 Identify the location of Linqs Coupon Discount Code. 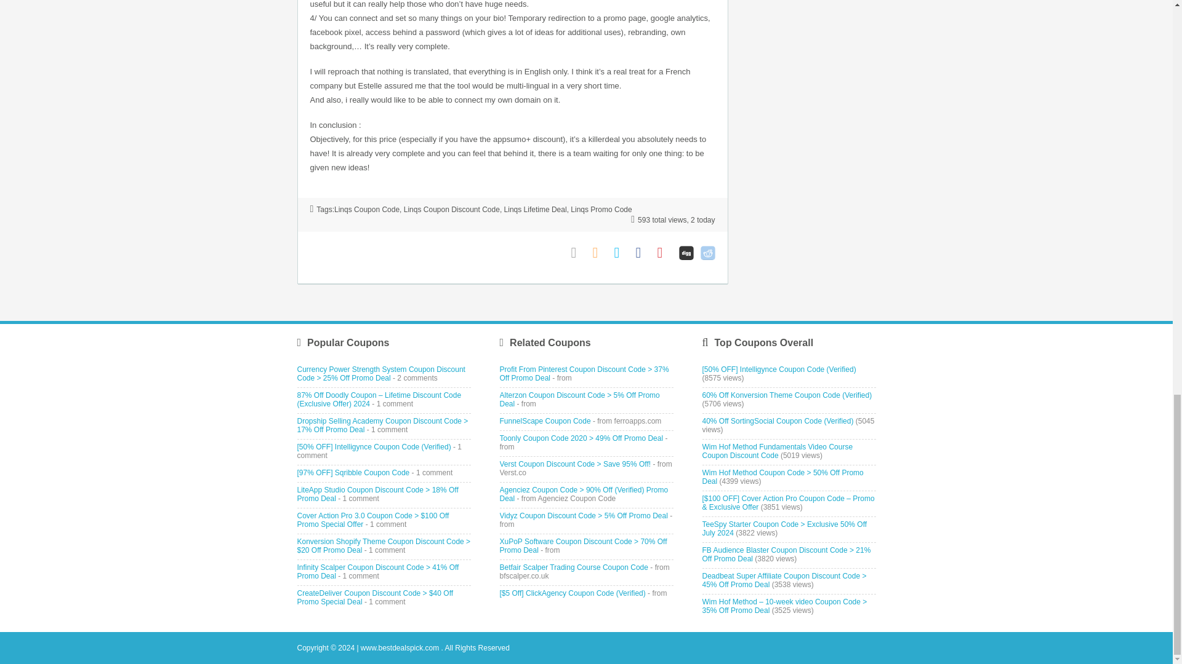
(452, 209).